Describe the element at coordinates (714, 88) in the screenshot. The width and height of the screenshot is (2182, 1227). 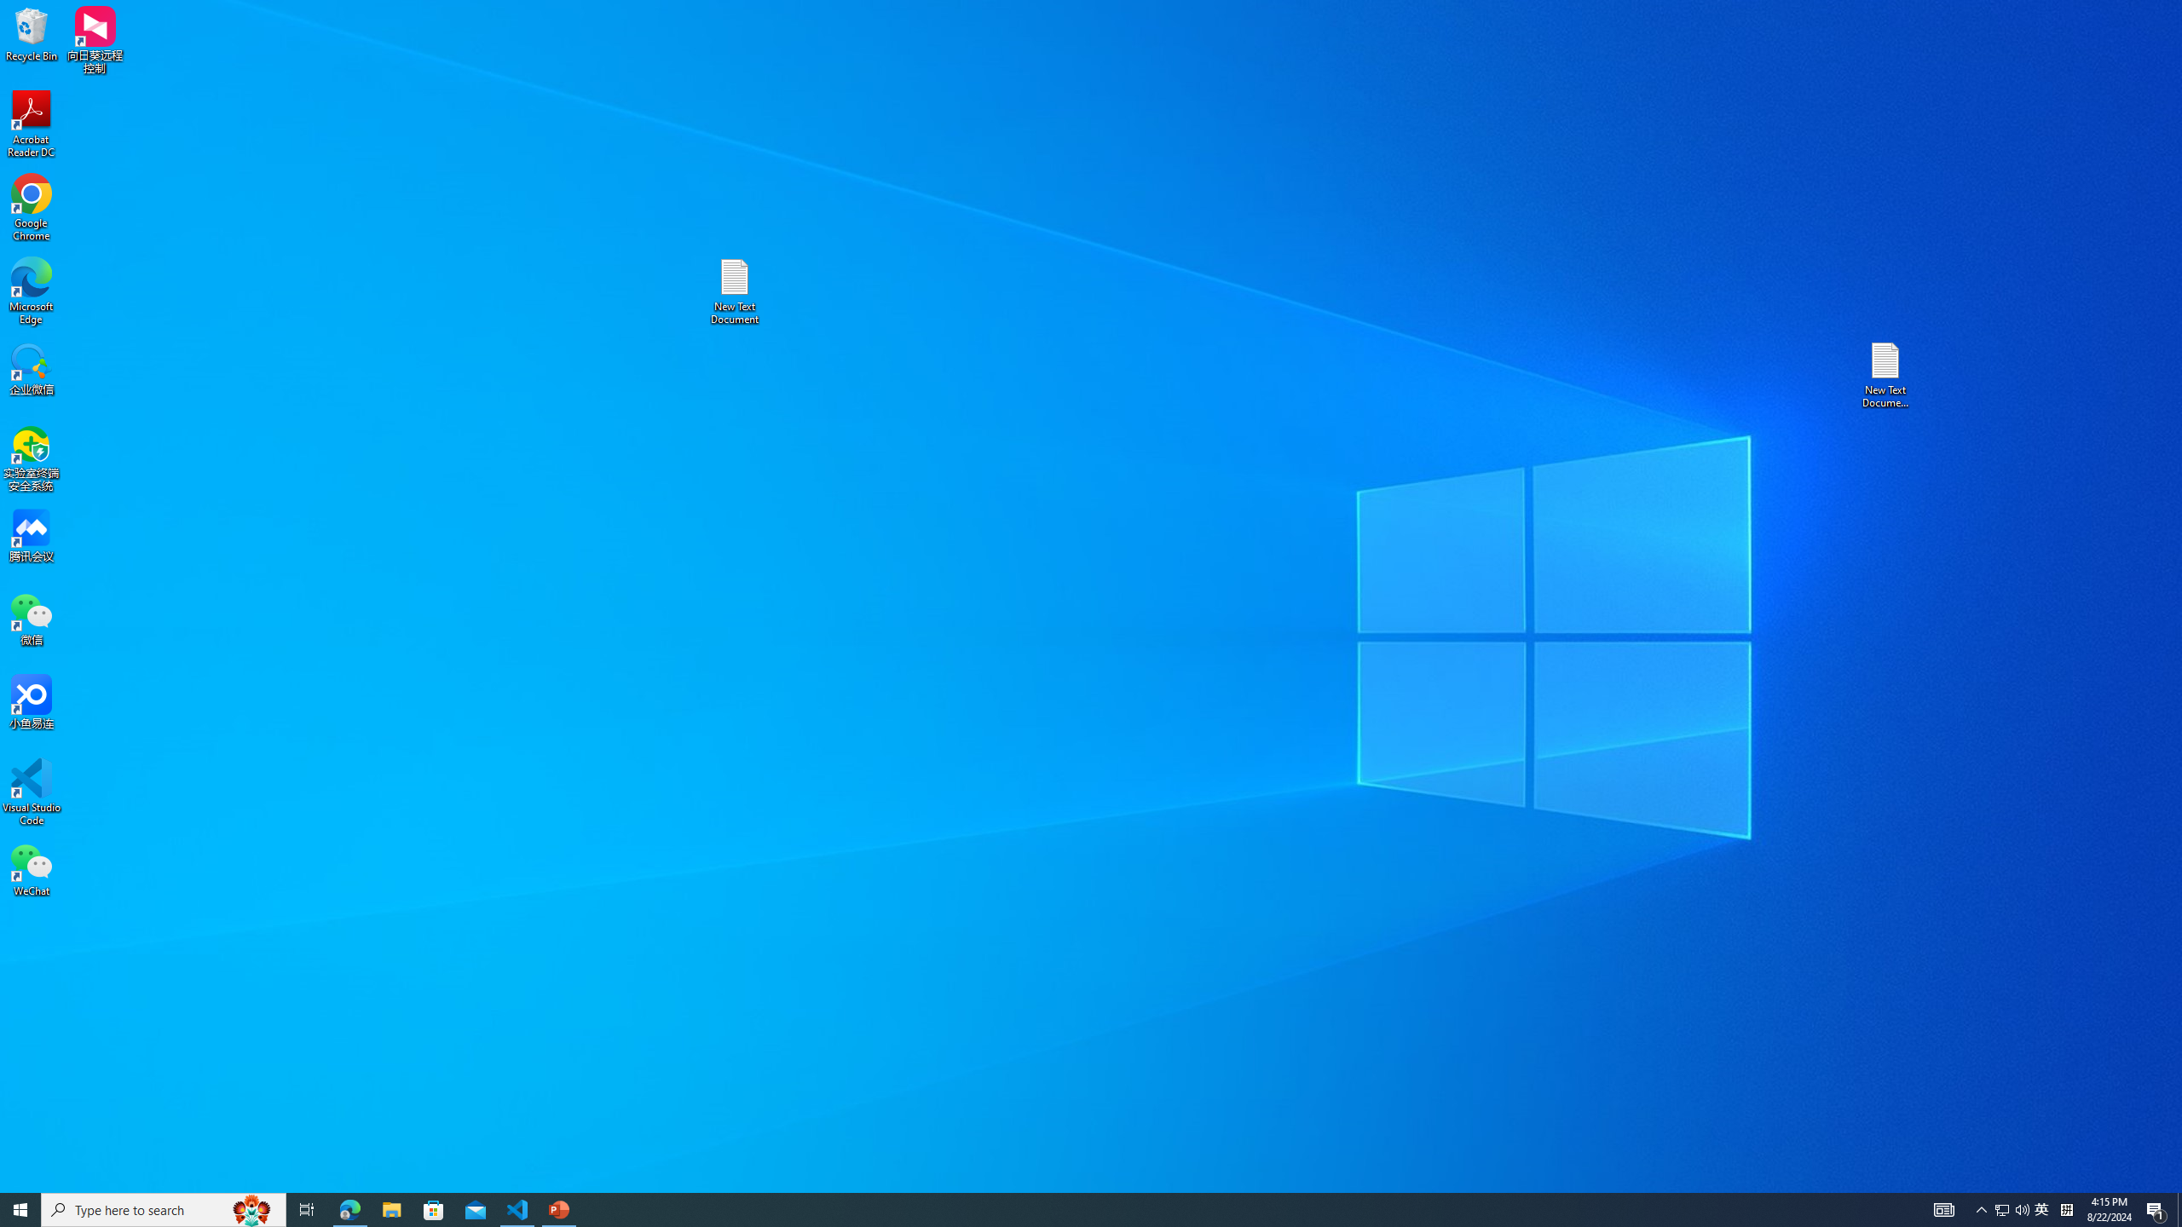
I see `Comment` at that location.